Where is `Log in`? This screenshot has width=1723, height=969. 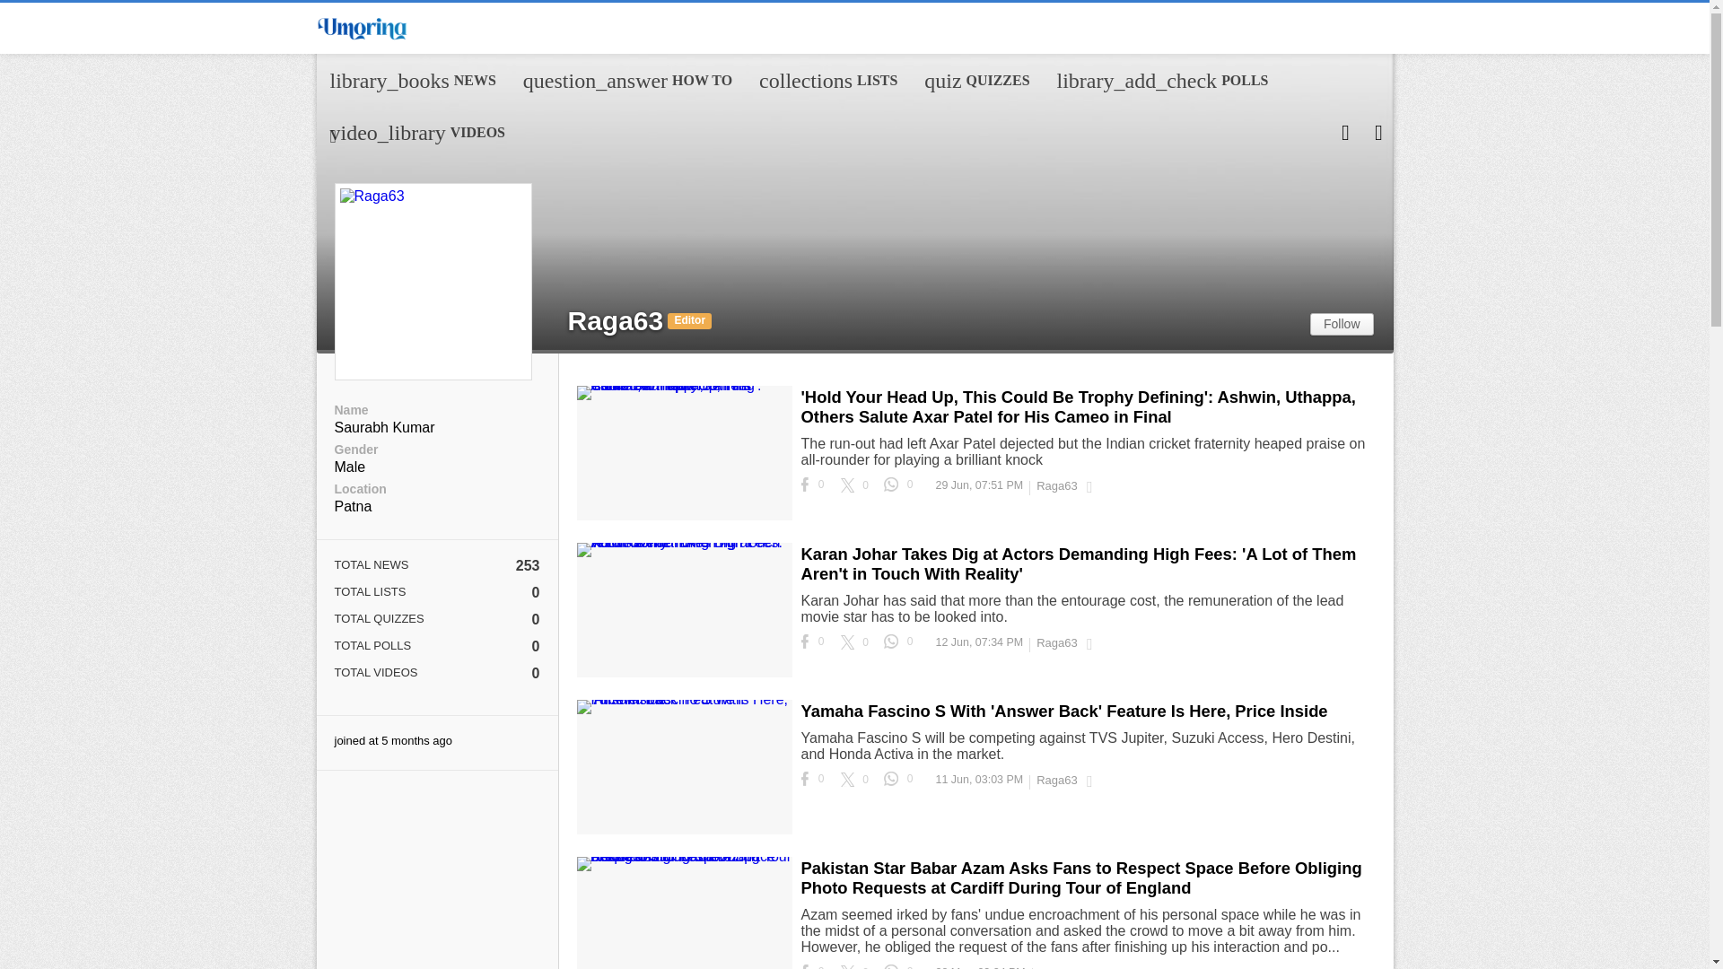 Log in is located at coordinates (354, 252).